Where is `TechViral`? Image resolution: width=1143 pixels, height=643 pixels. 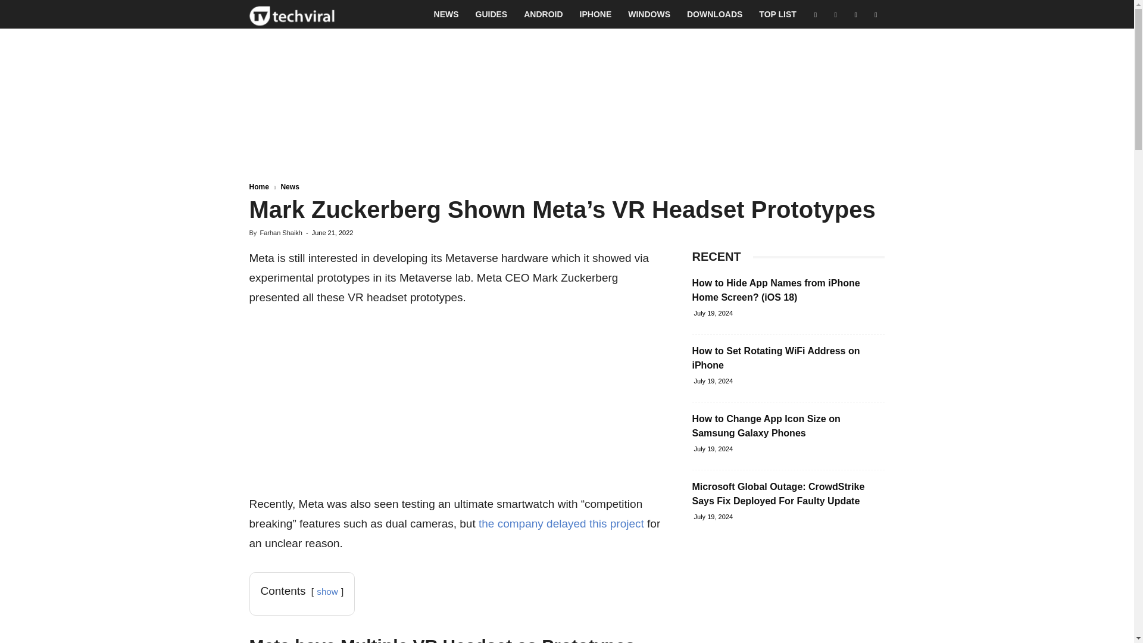 TechViral is located at coordinates (292, 14).